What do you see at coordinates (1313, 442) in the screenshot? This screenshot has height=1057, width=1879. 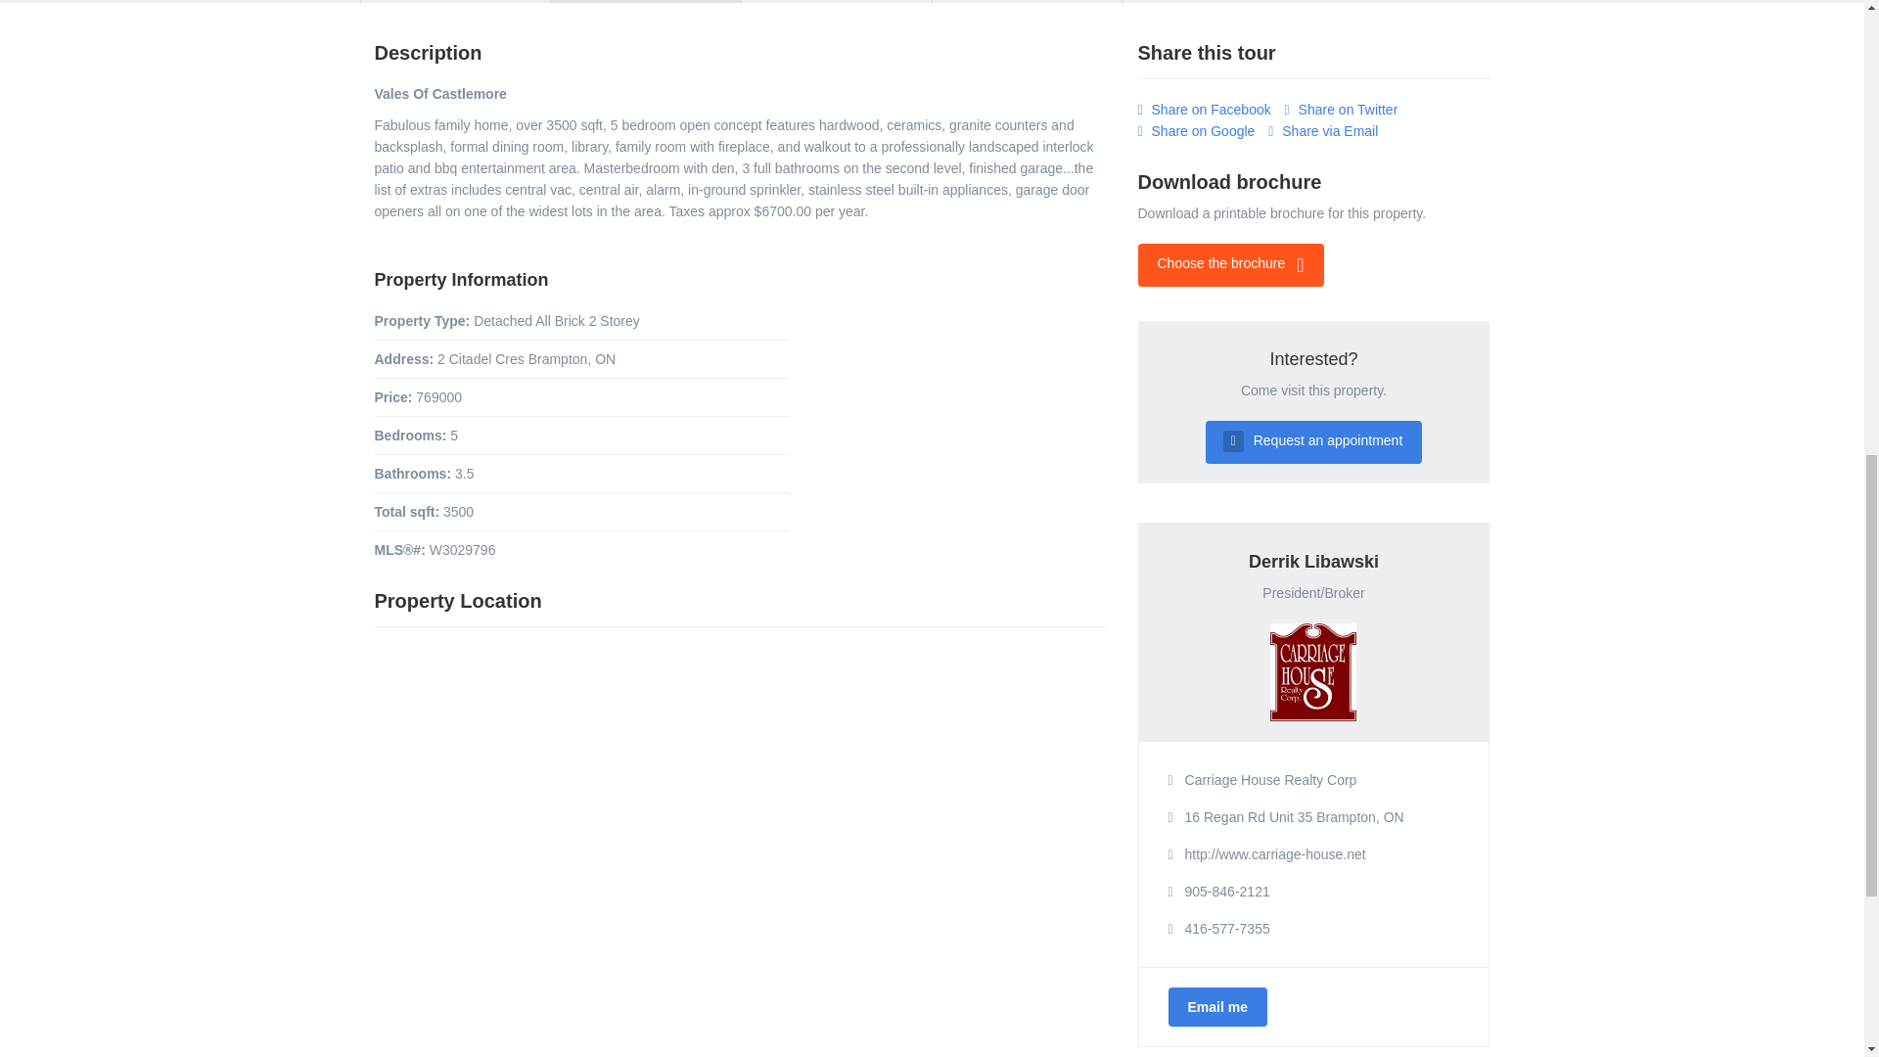 I see `Request an appointment` at bounding box center [1313, 442].